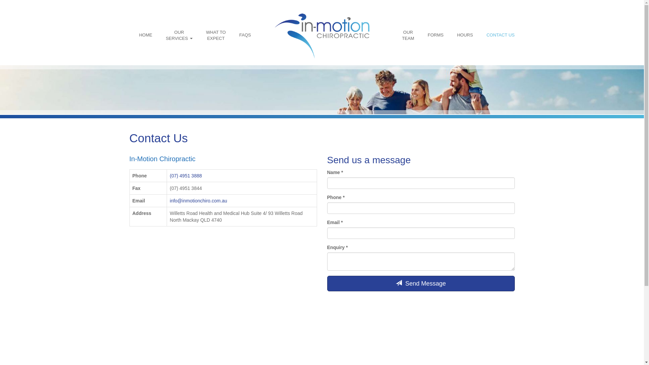 This screenshot has width=649, height=365. Describe the element at coordinates (465, 35) in the screenshot. I see `HOURS` at that location.